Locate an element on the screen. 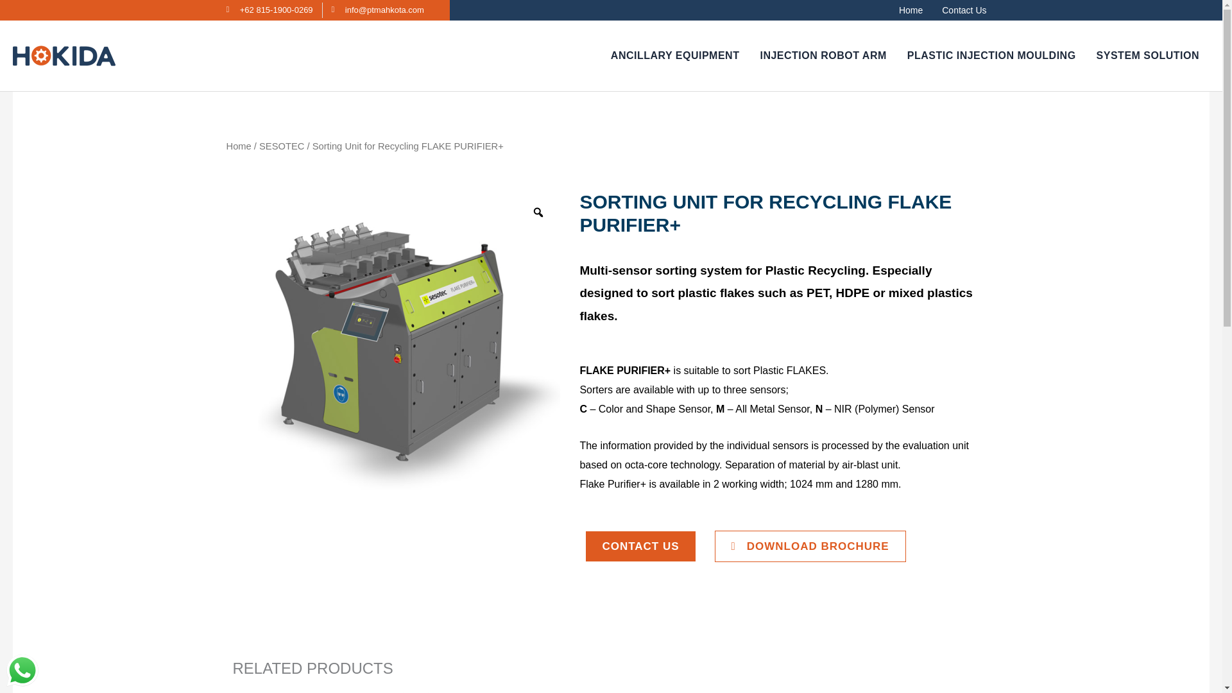  Home is located at coordinates (911, 10).